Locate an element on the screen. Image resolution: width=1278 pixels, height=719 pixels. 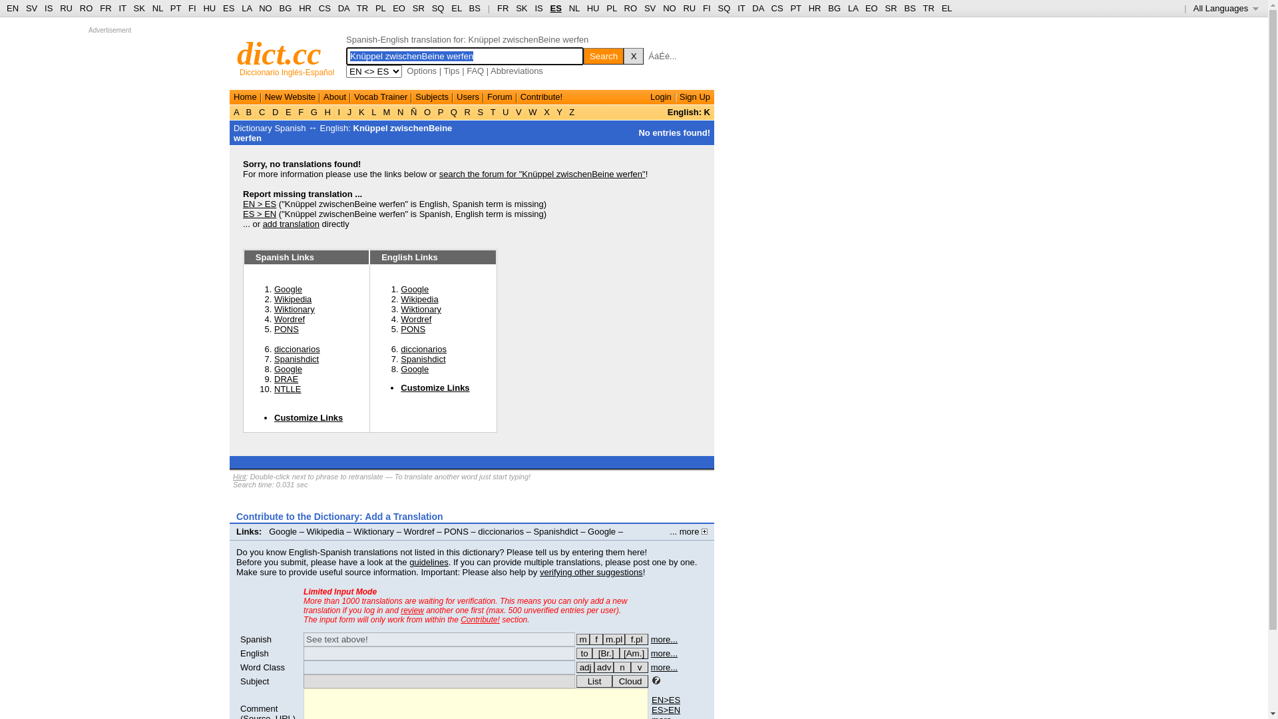
Contribute to the Dictionary: Add a Translation is located at coordinates (339, 517).